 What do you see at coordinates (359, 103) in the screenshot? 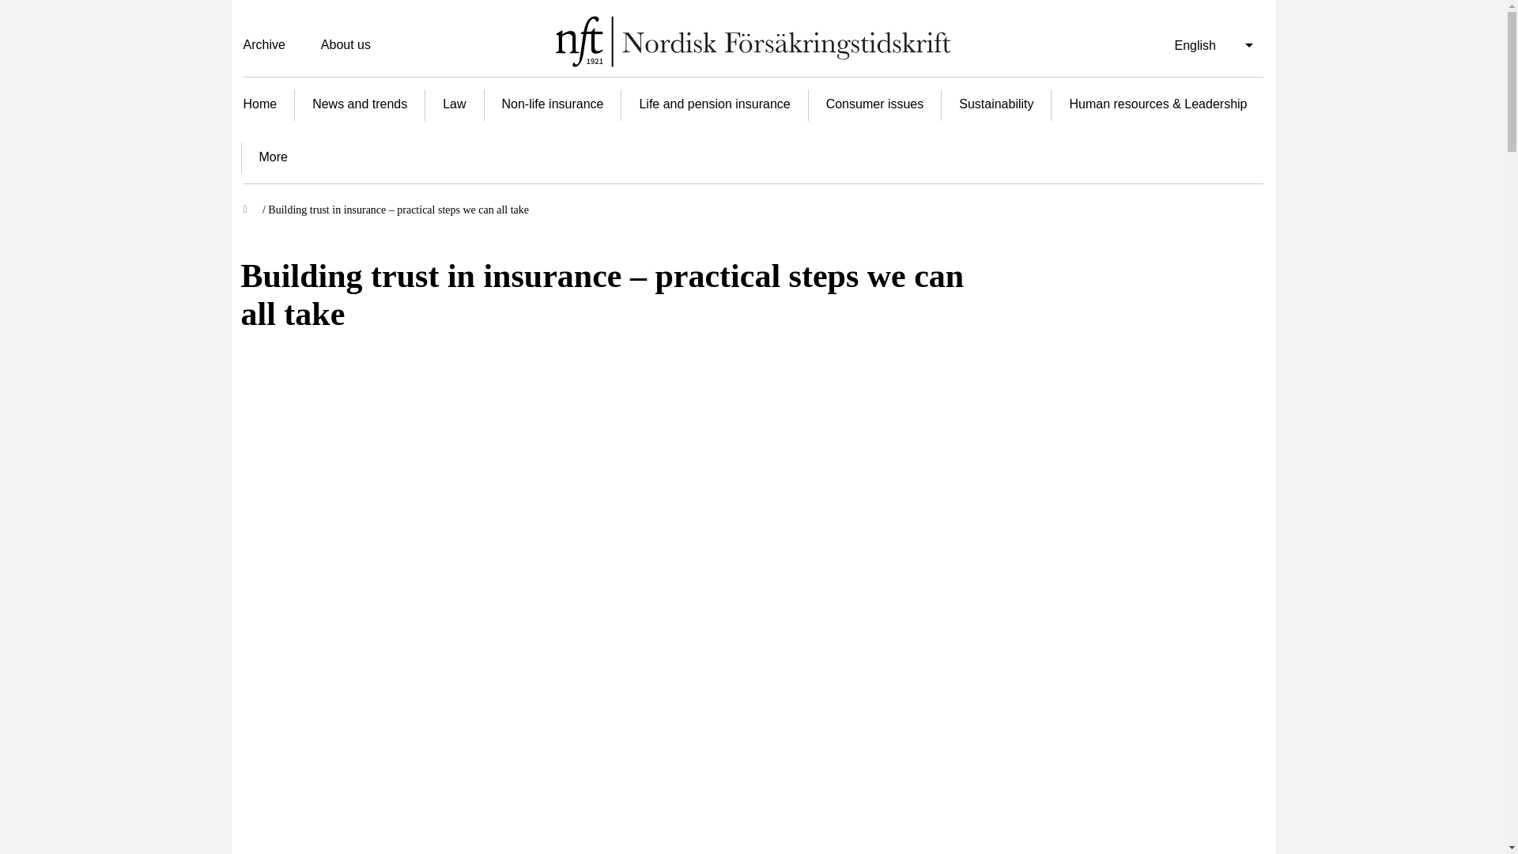
I see `News and trends` at bounding box center [359, 103].